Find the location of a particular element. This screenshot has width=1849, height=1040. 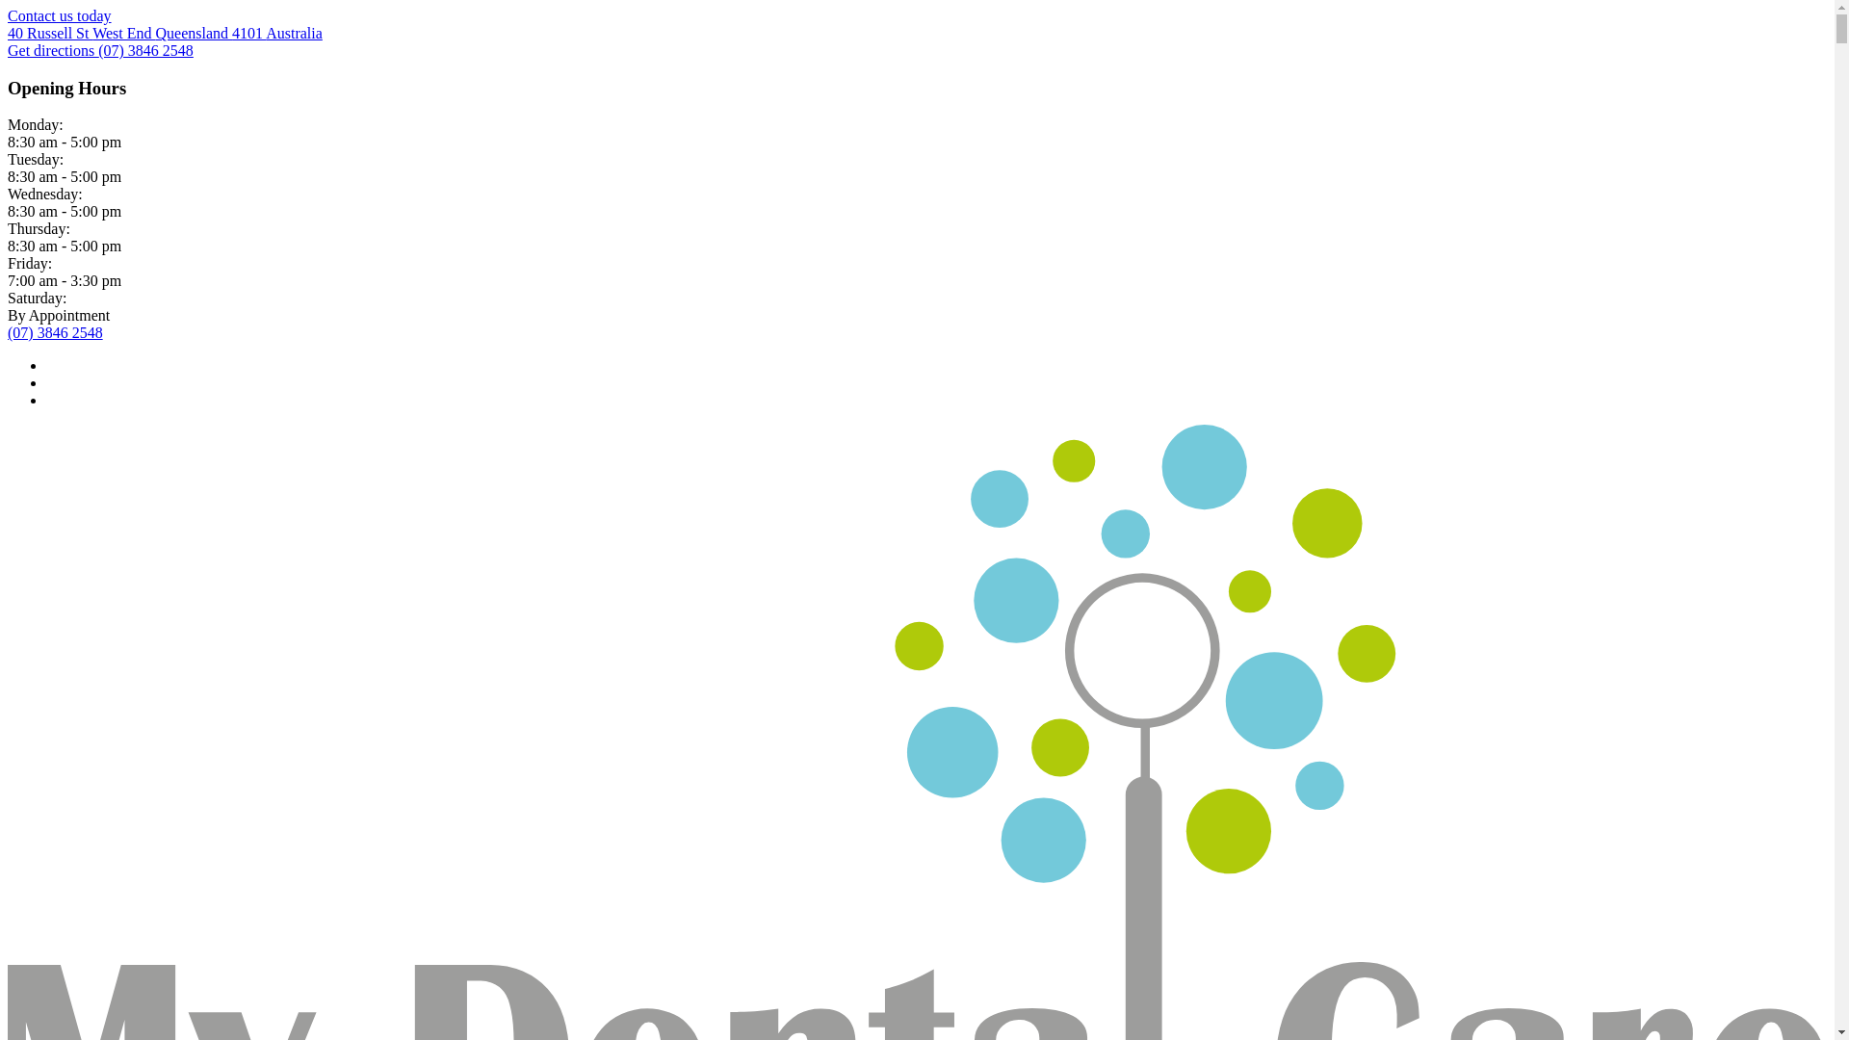

(07) 3846 2548 is located at coordinates (56, 333).